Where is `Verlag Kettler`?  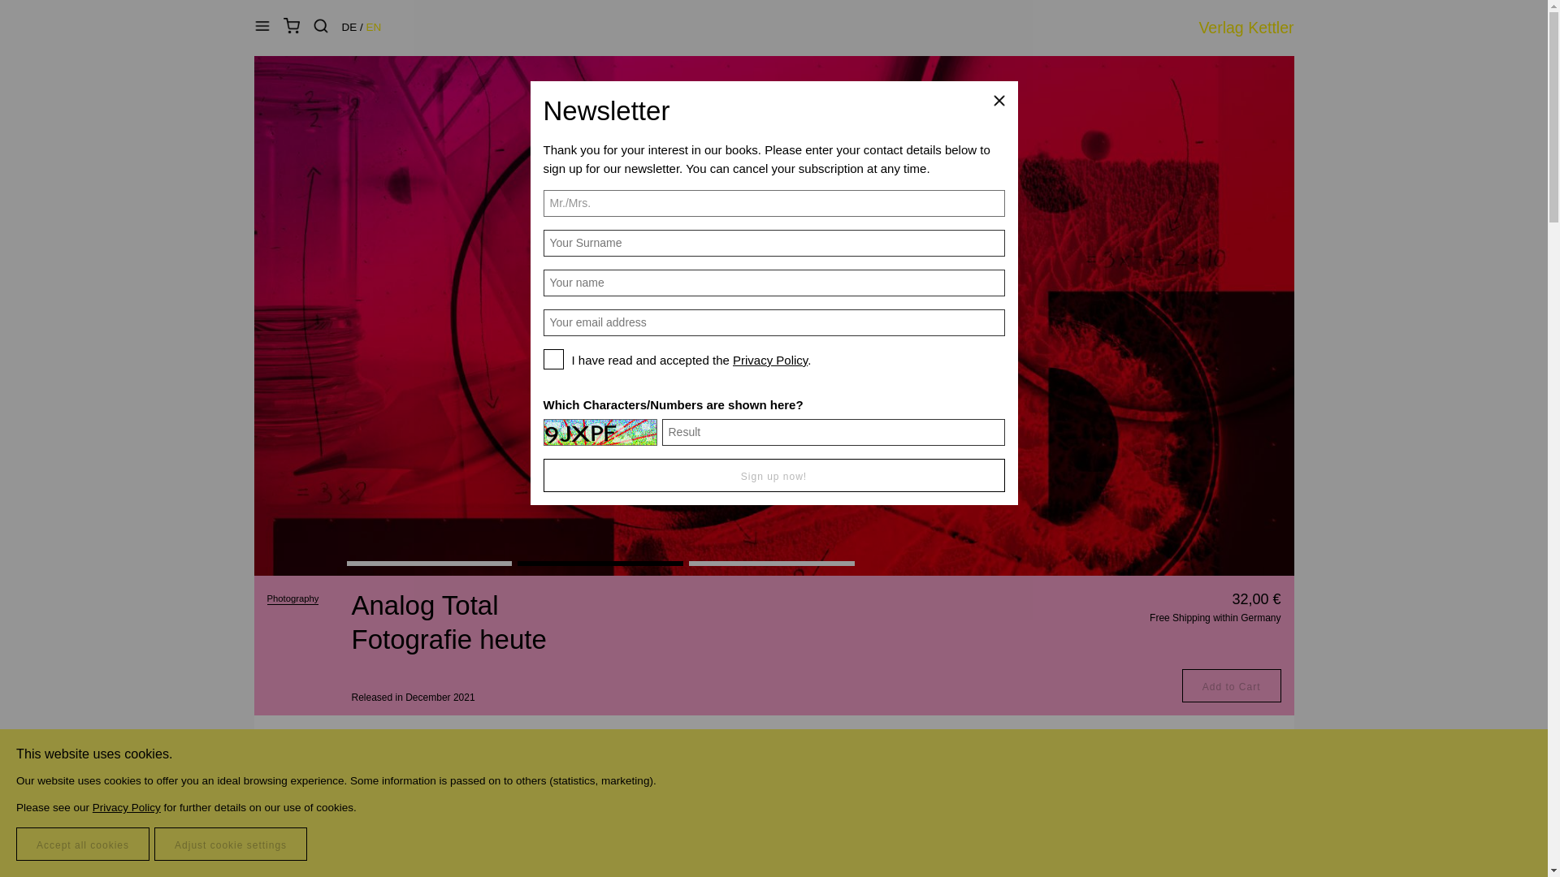
Verlag Kettler is located at coordinates (1241, 28).